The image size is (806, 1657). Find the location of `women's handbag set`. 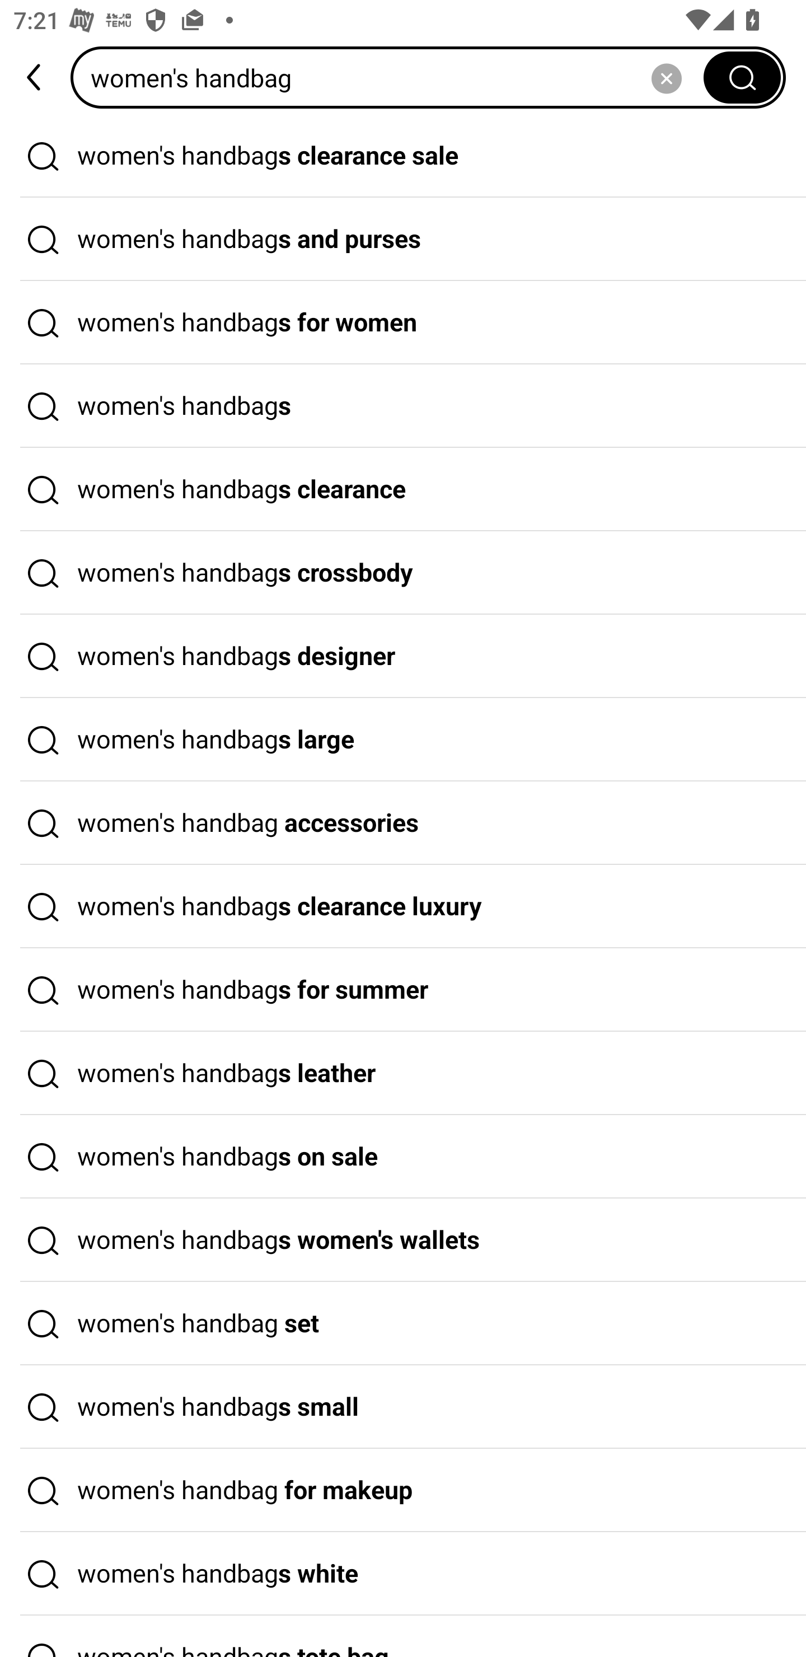

women's handbag set is located at coordinates (403, 1324).